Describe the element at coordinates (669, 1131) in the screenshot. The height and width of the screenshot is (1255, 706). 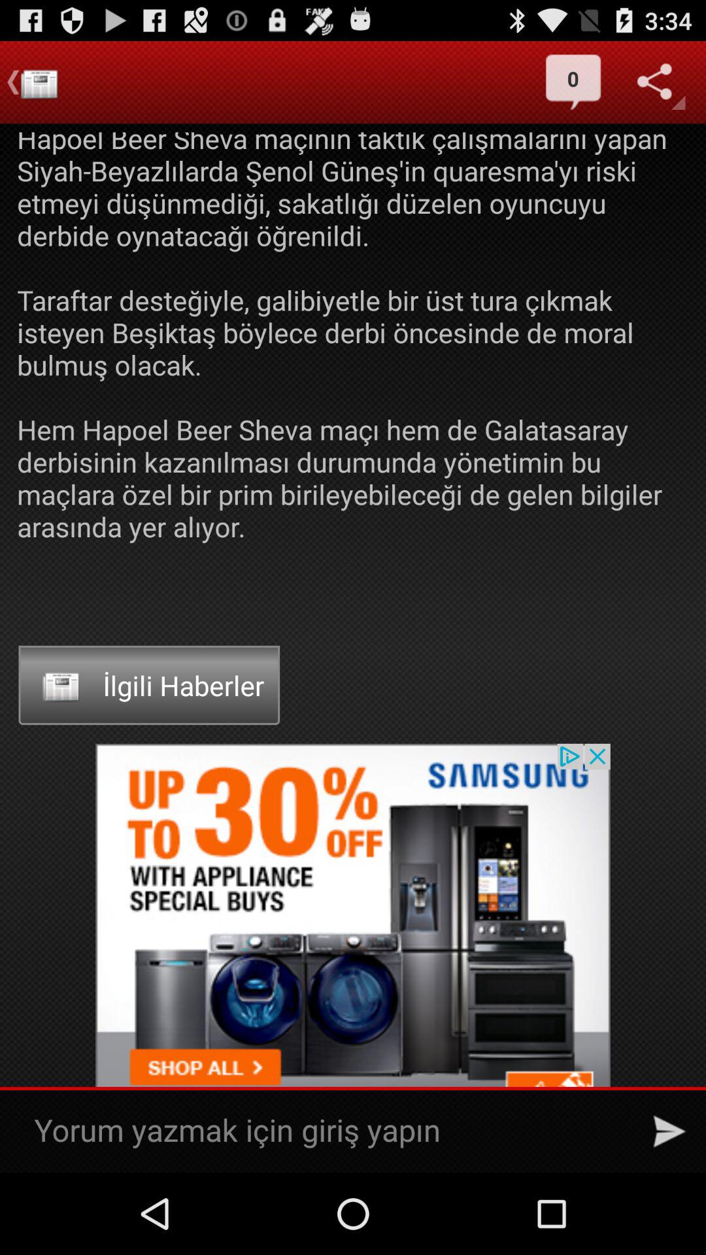
I see `send button` at that location.